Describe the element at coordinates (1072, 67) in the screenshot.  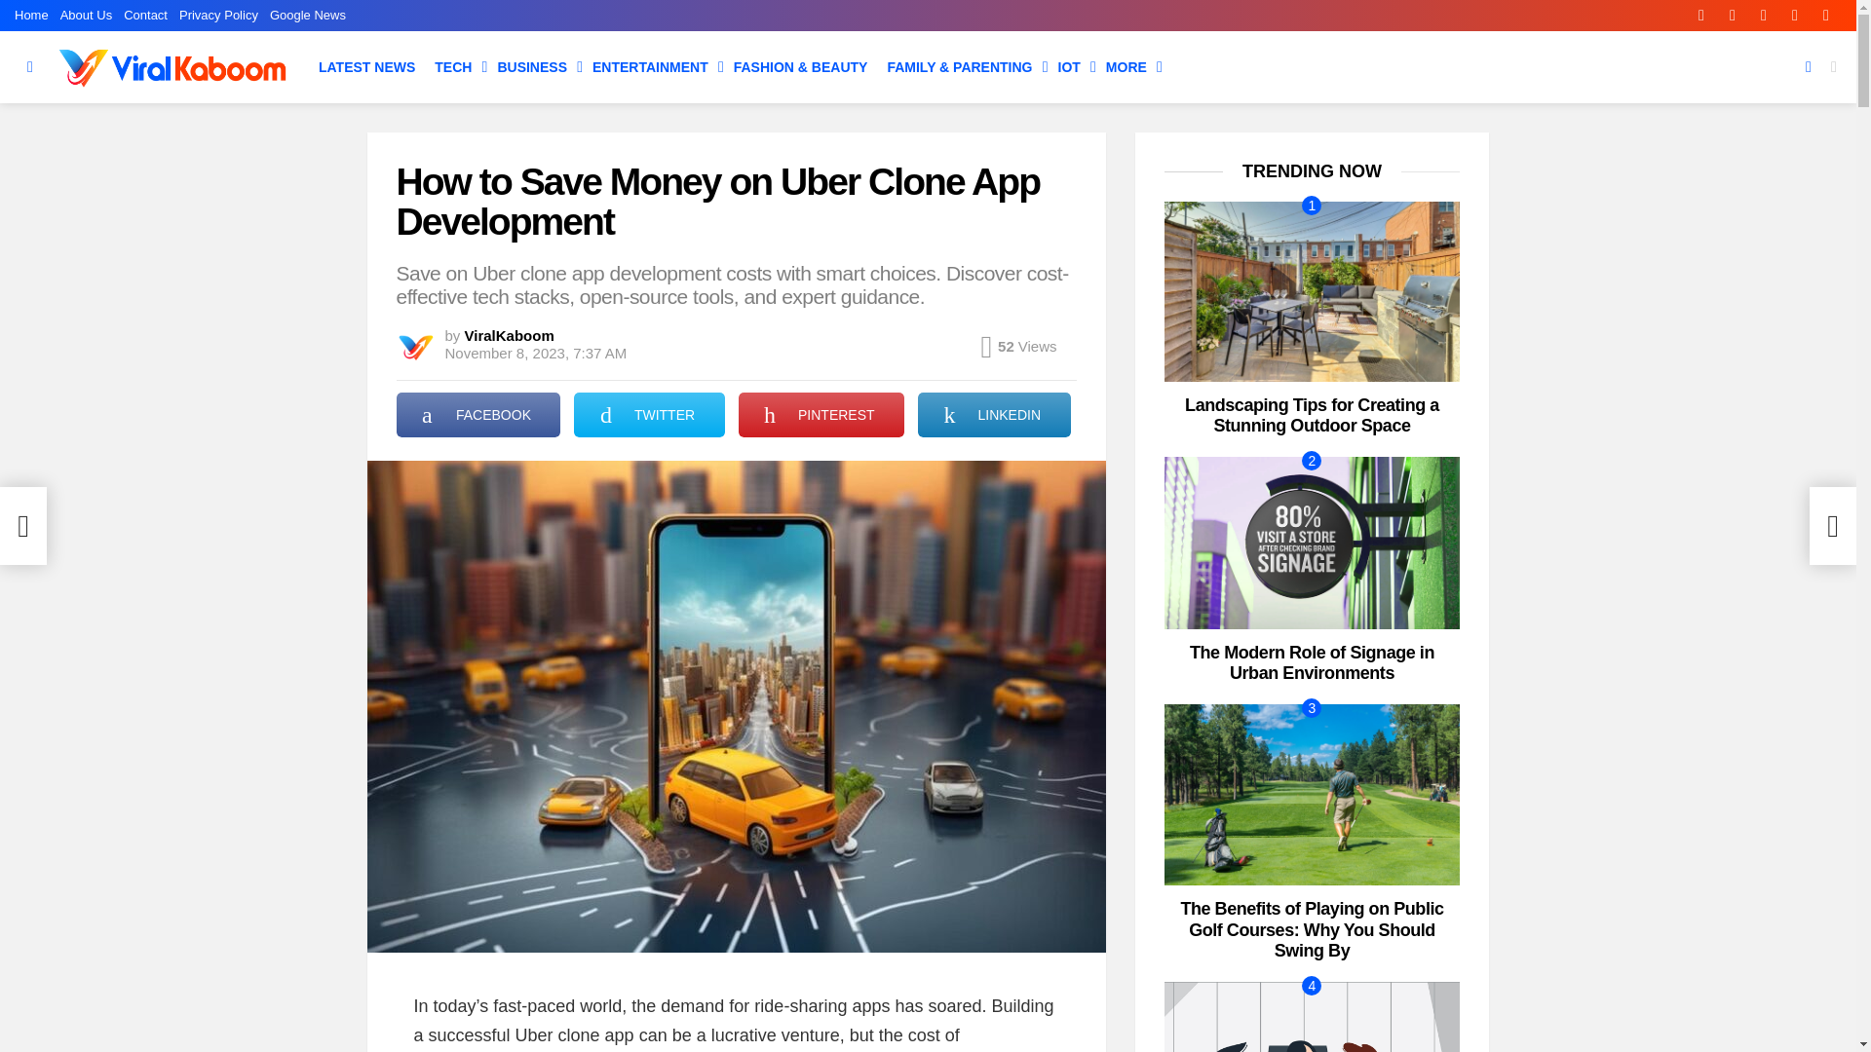
I see `IOT` at that location.